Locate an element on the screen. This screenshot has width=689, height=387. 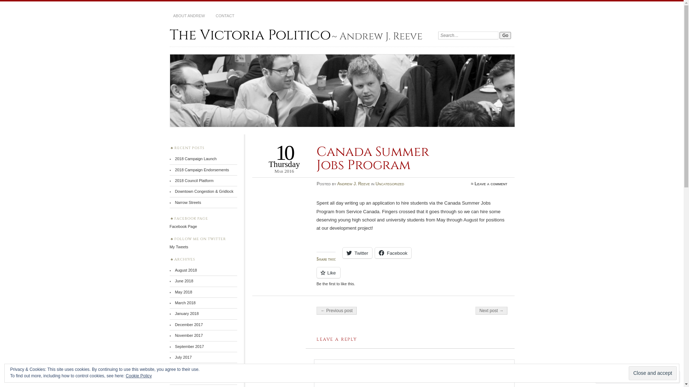
Narrow Streets is located at coordinates (188, 202).